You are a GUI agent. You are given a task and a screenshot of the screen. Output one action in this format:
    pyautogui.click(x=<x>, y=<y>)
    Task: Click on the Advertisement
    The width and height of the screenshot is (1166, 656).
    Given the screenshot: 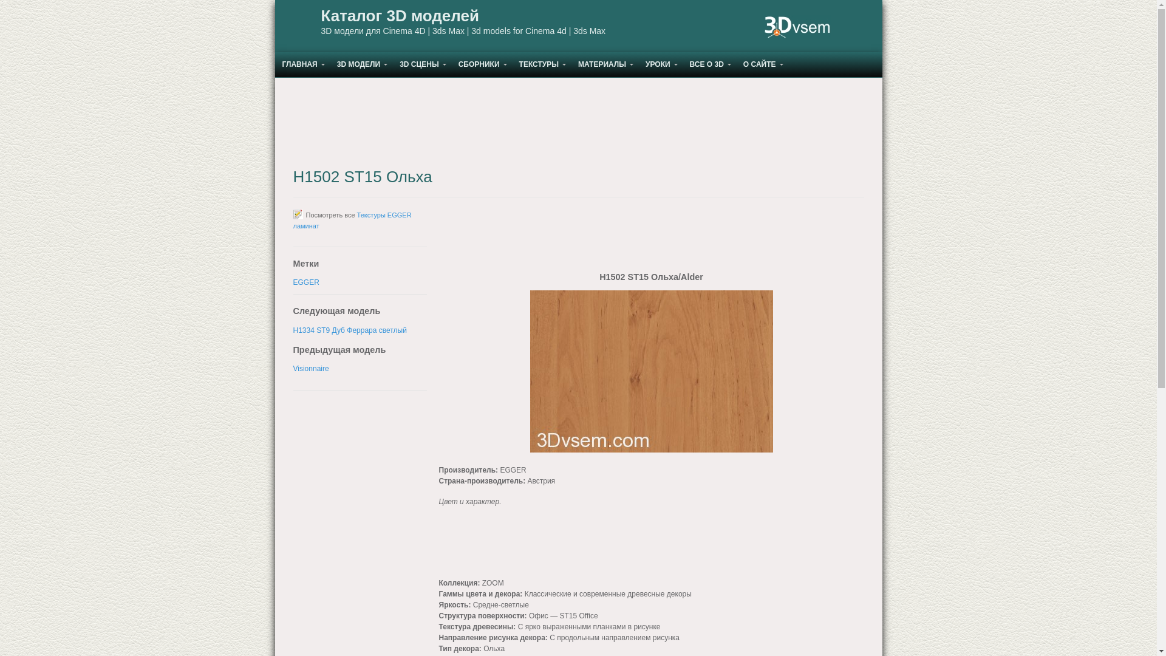 What is the action you would take?
    pyautogui.click(x=536, y=547)
    